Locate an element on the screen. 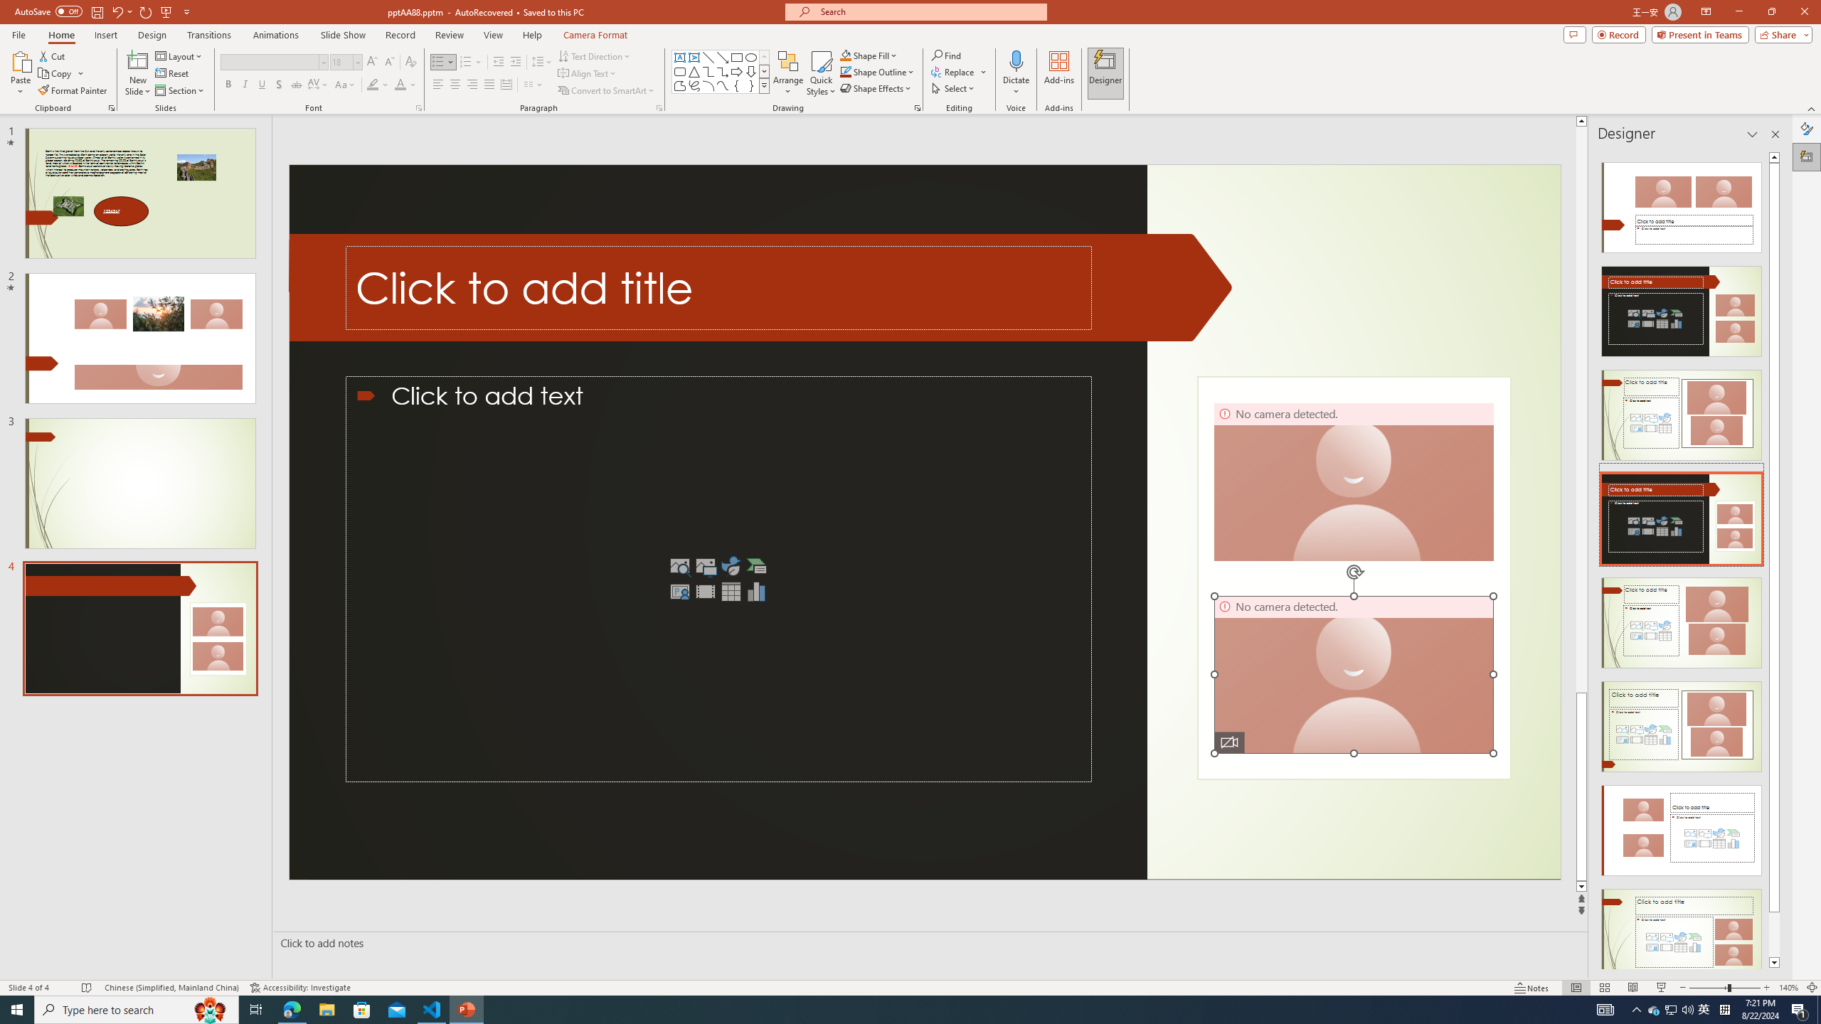  Quick Styles is located at coordinates (821, 73).